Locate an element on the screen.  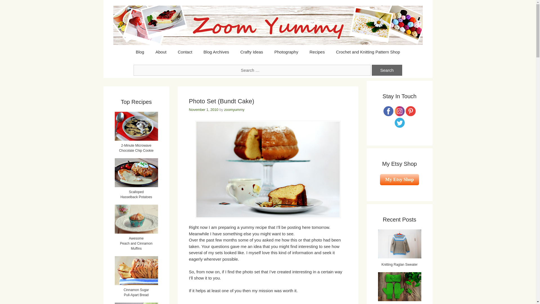
Search for: is located at coordinates (252, 70).